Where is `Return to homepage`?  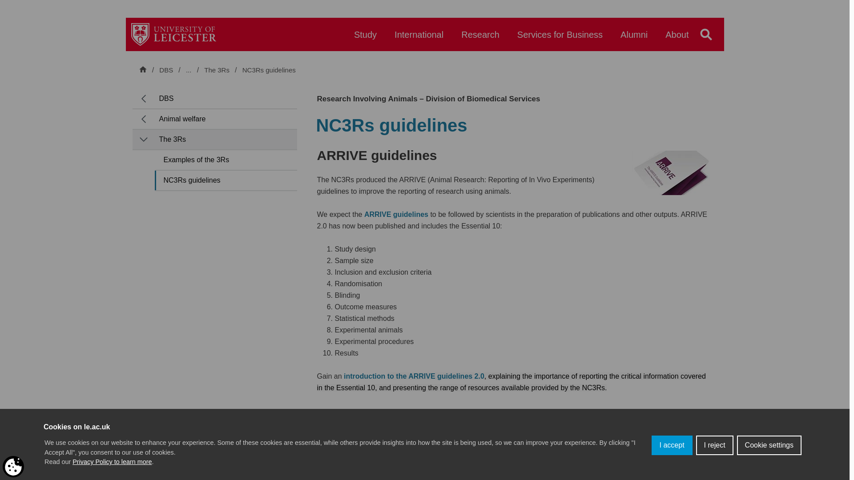
Return to homepage is located at coordinates (173, 34).